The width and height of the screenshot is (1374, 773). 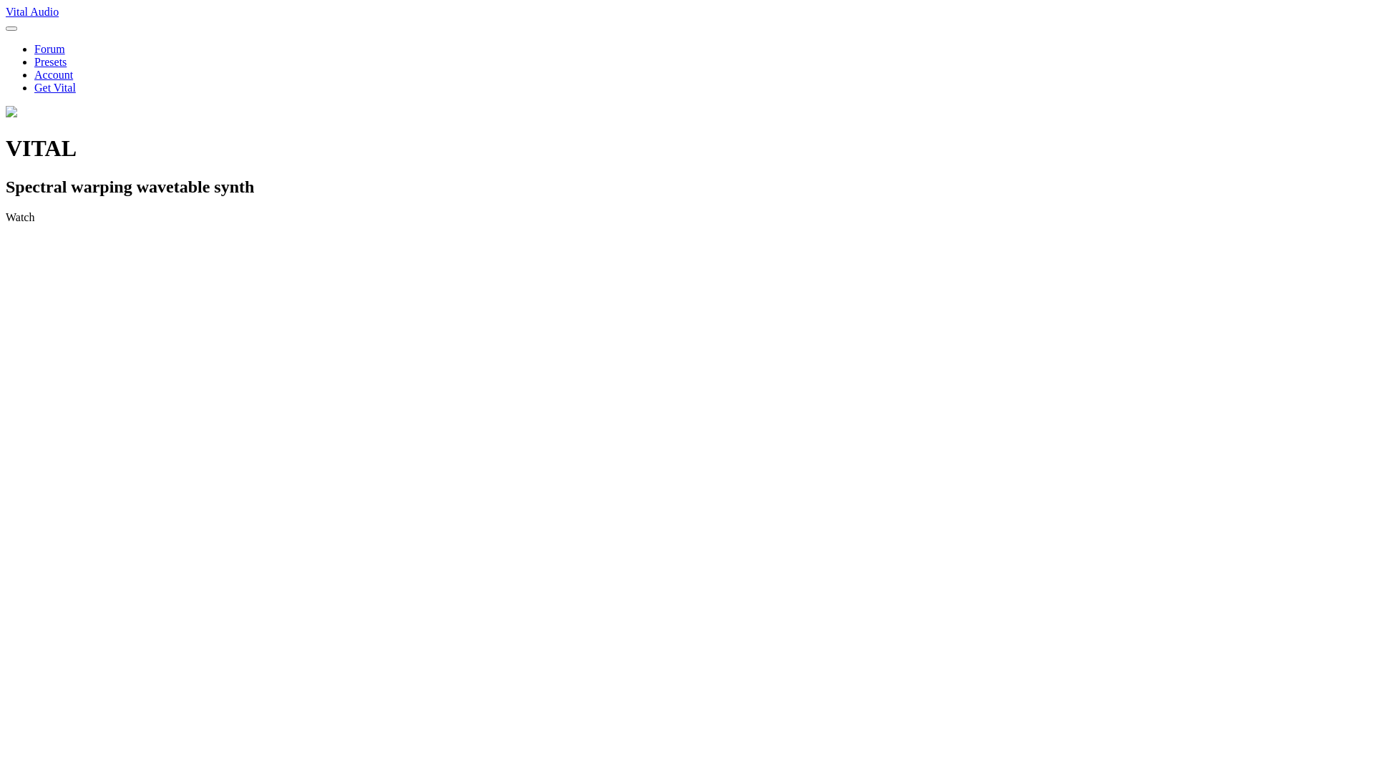 What do you see at coordinates (687, 19) in the screenshot?
I see `Vital Audio` at bounding box center [687, 19].